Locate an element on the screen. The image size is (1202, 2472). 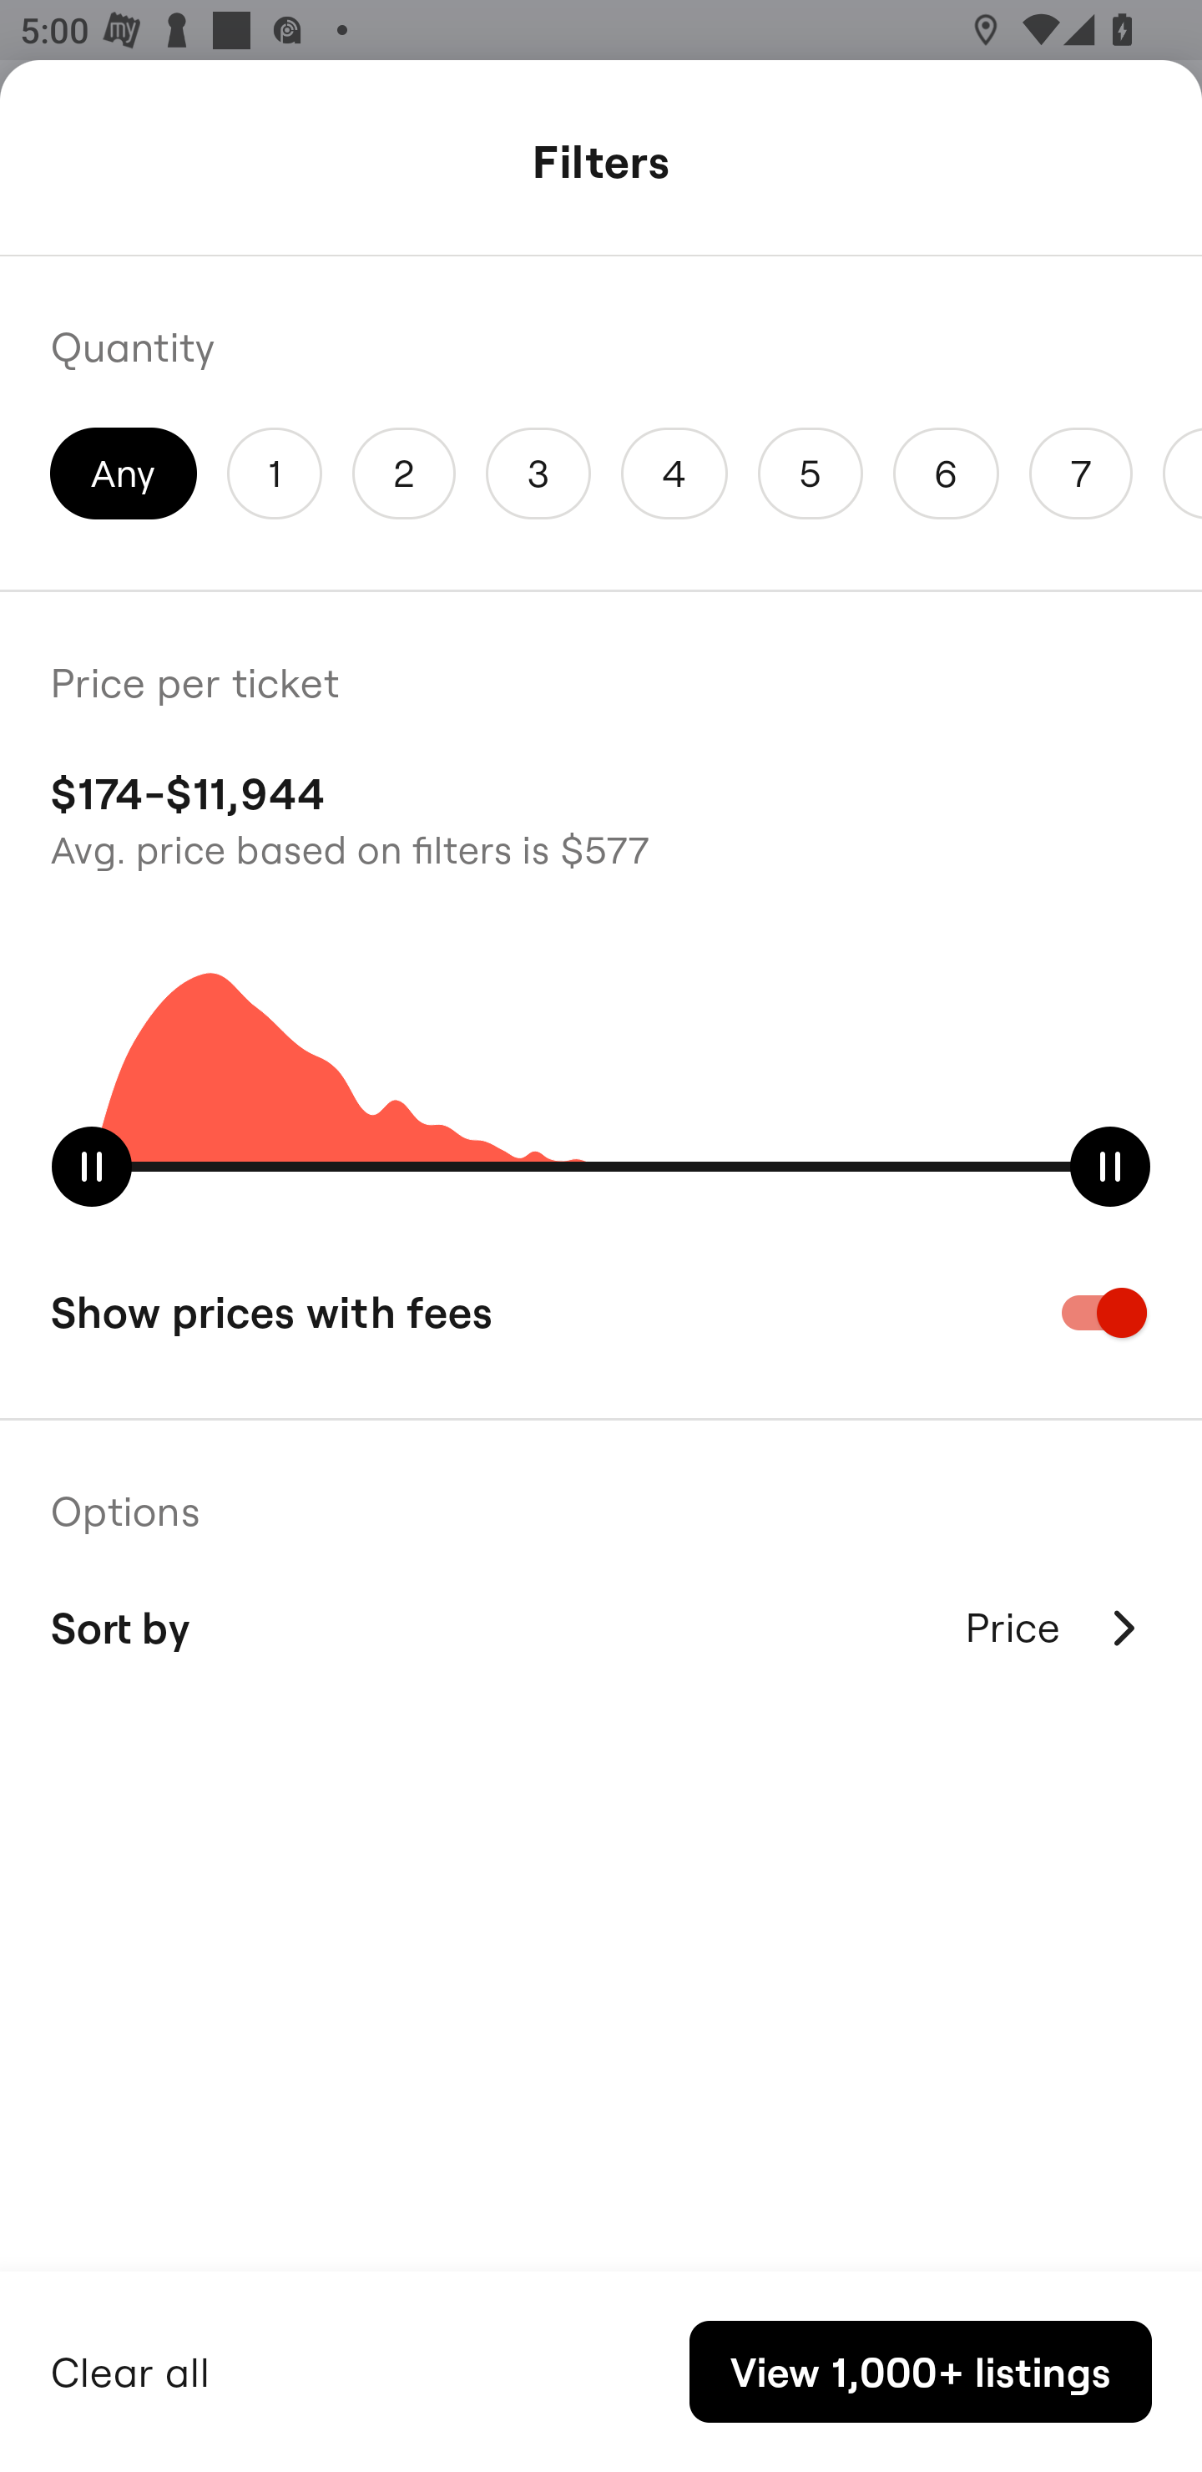
7 is located at coordinates (1080, 473).